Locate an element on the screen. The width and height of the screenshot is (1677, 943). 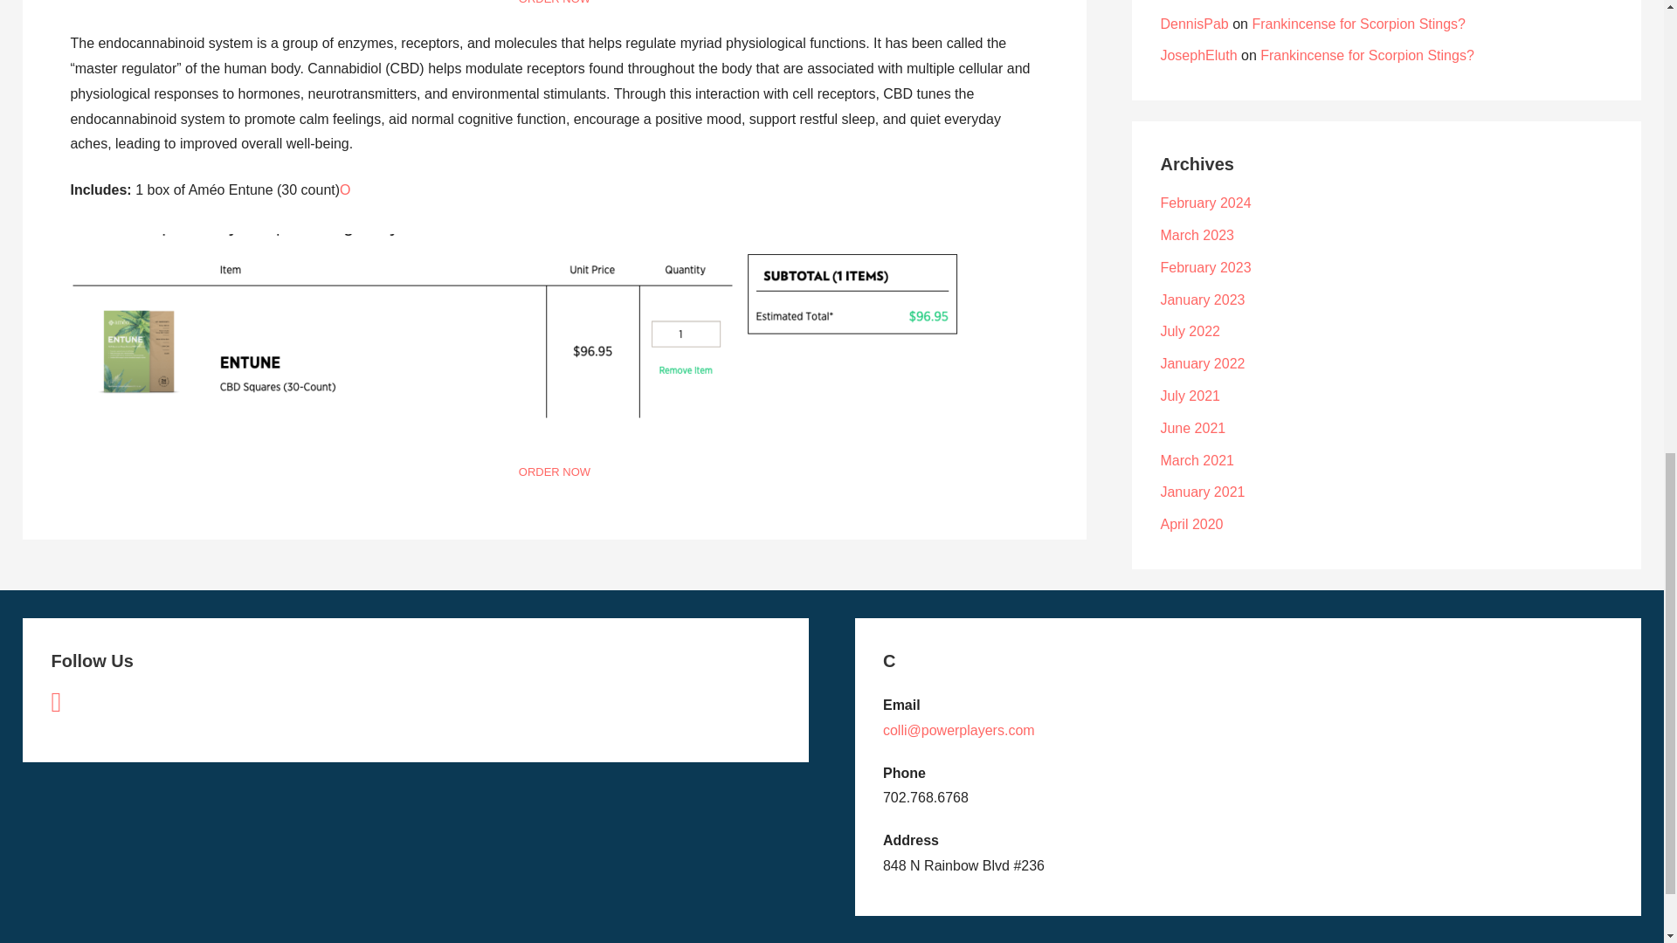
ORDER NOW is located at coordinates (554, 3).